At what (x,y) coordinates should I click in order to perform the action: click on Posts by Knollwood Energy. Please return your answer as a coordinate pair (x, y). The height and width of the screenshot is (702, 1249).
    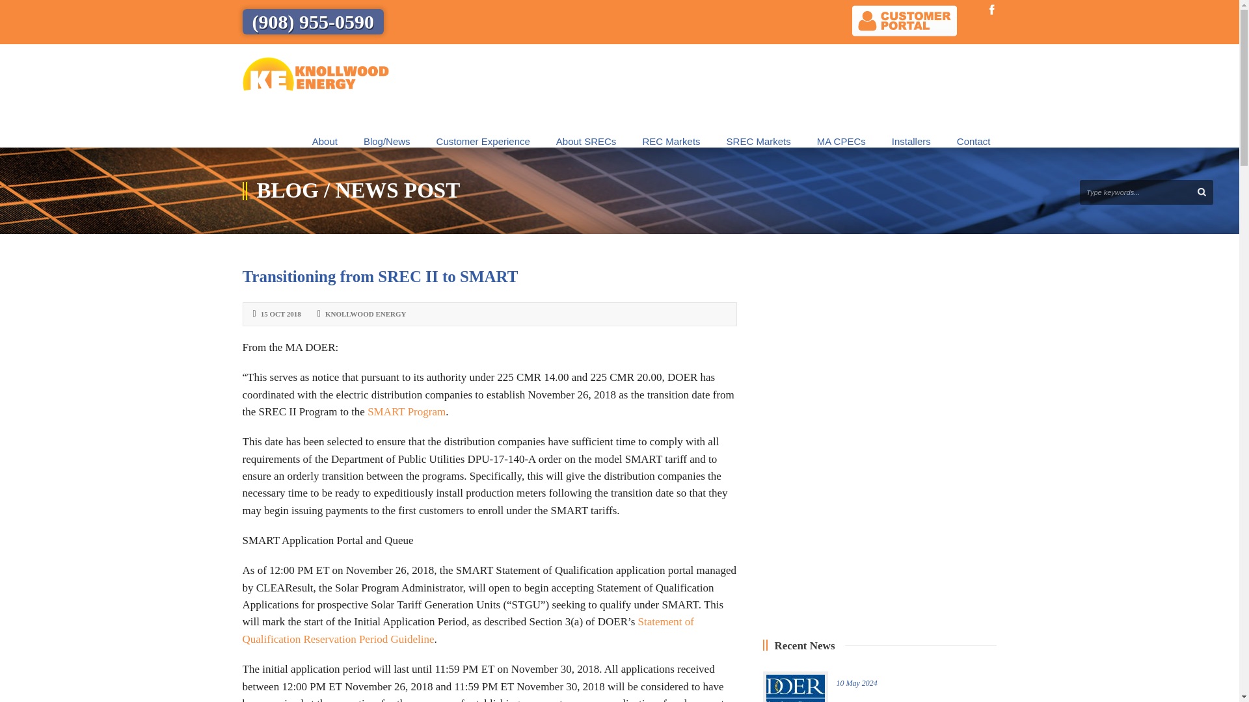
    Looking at the image, I should click on (366, 314).